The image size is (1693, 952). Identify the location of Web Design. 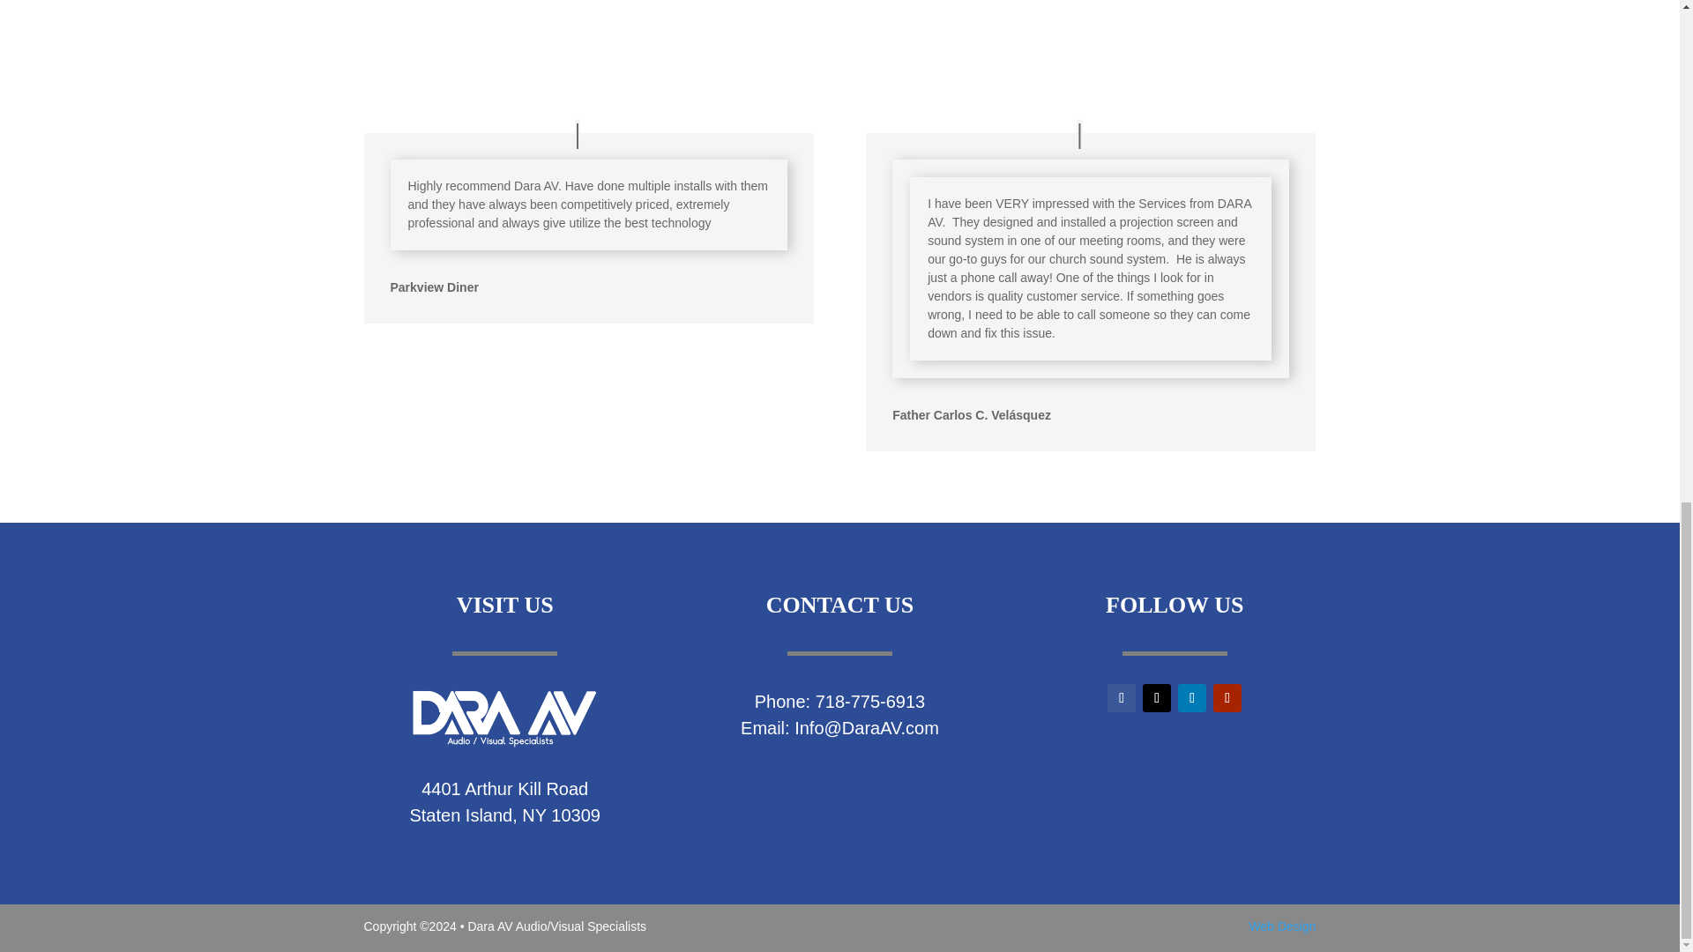
(1282, 926).